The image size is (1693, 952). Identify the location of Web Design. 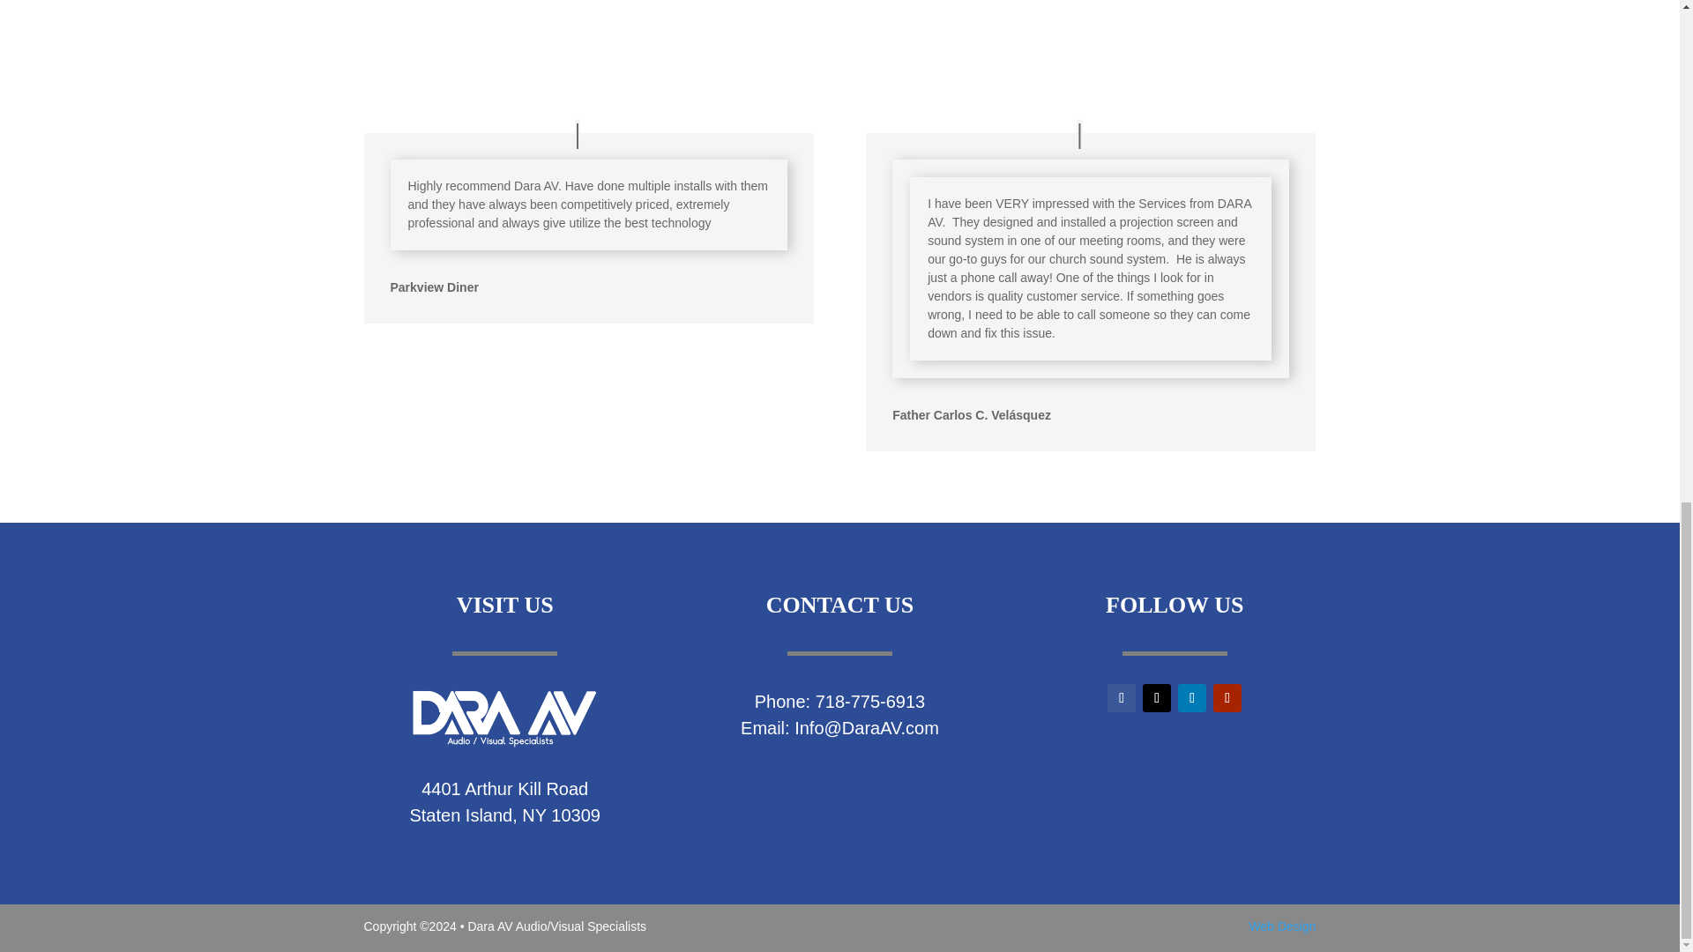
(1282, 926).